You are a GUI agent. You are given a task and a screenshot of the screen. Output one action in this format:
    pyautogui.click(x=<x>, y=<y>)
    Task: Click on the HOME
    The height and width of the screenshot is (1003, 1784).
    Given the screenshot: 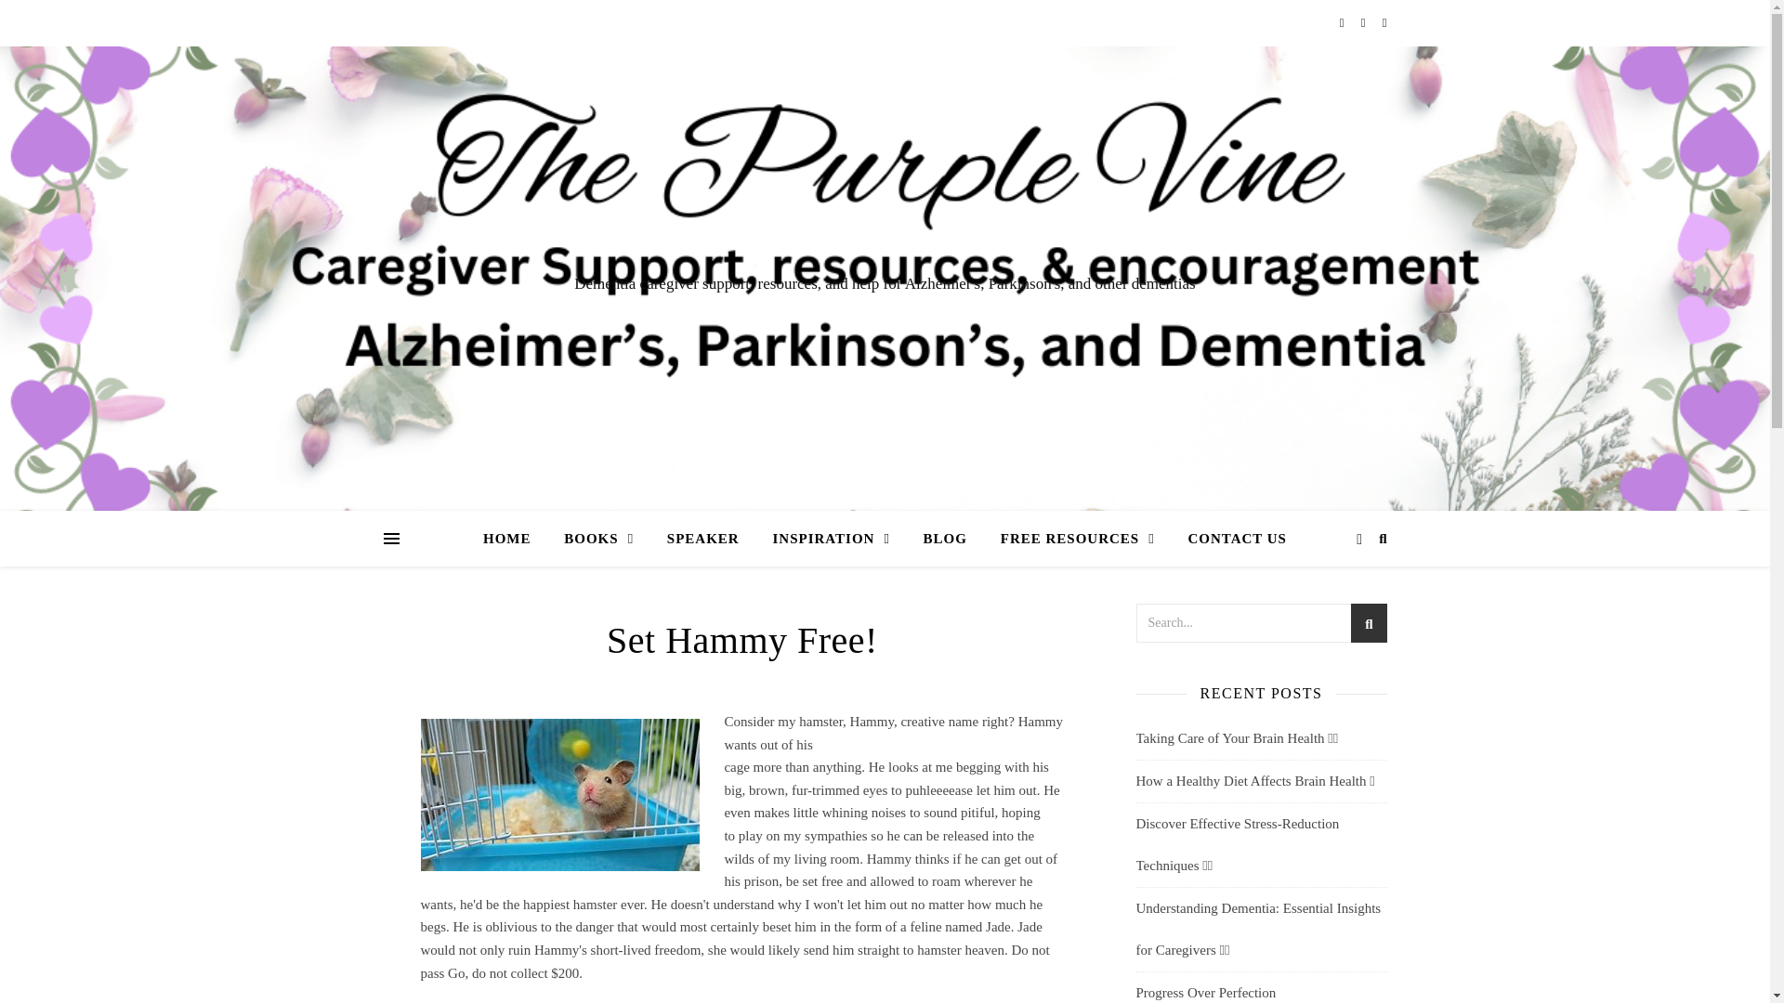 What is the action you would take?
    pyautogui.click(x=515, y=539)
    